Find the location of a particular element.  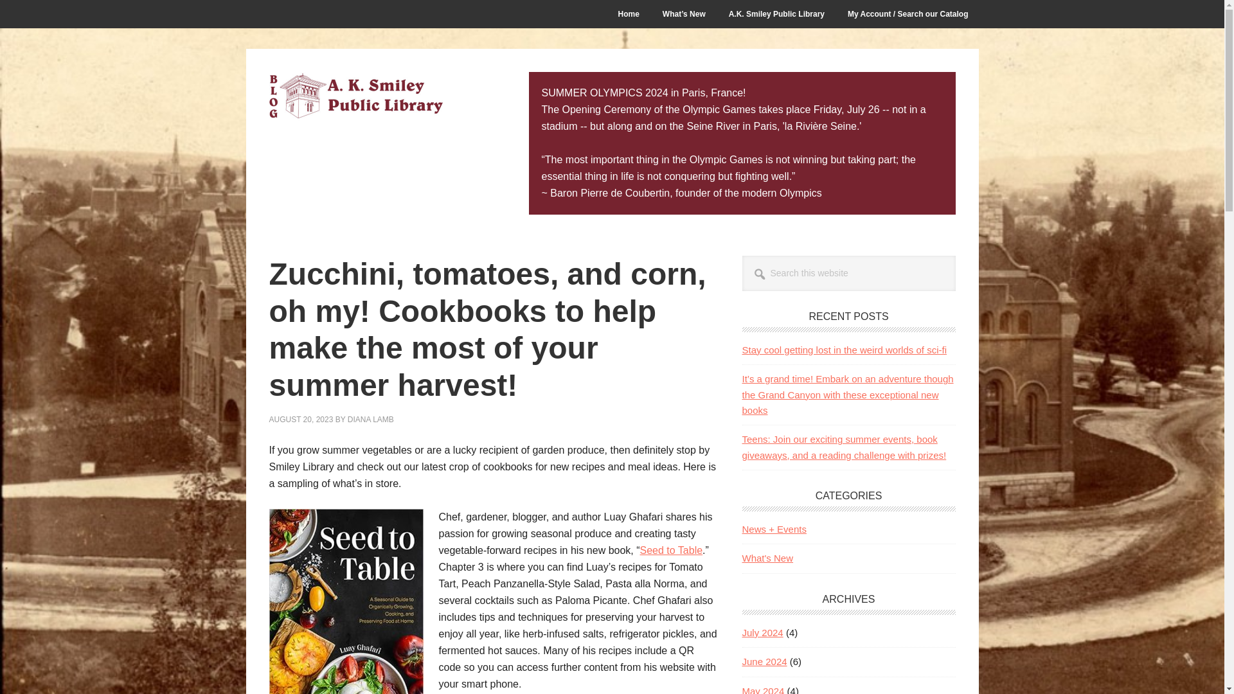

DIANA LAMB is located at coordinates (370, 419).